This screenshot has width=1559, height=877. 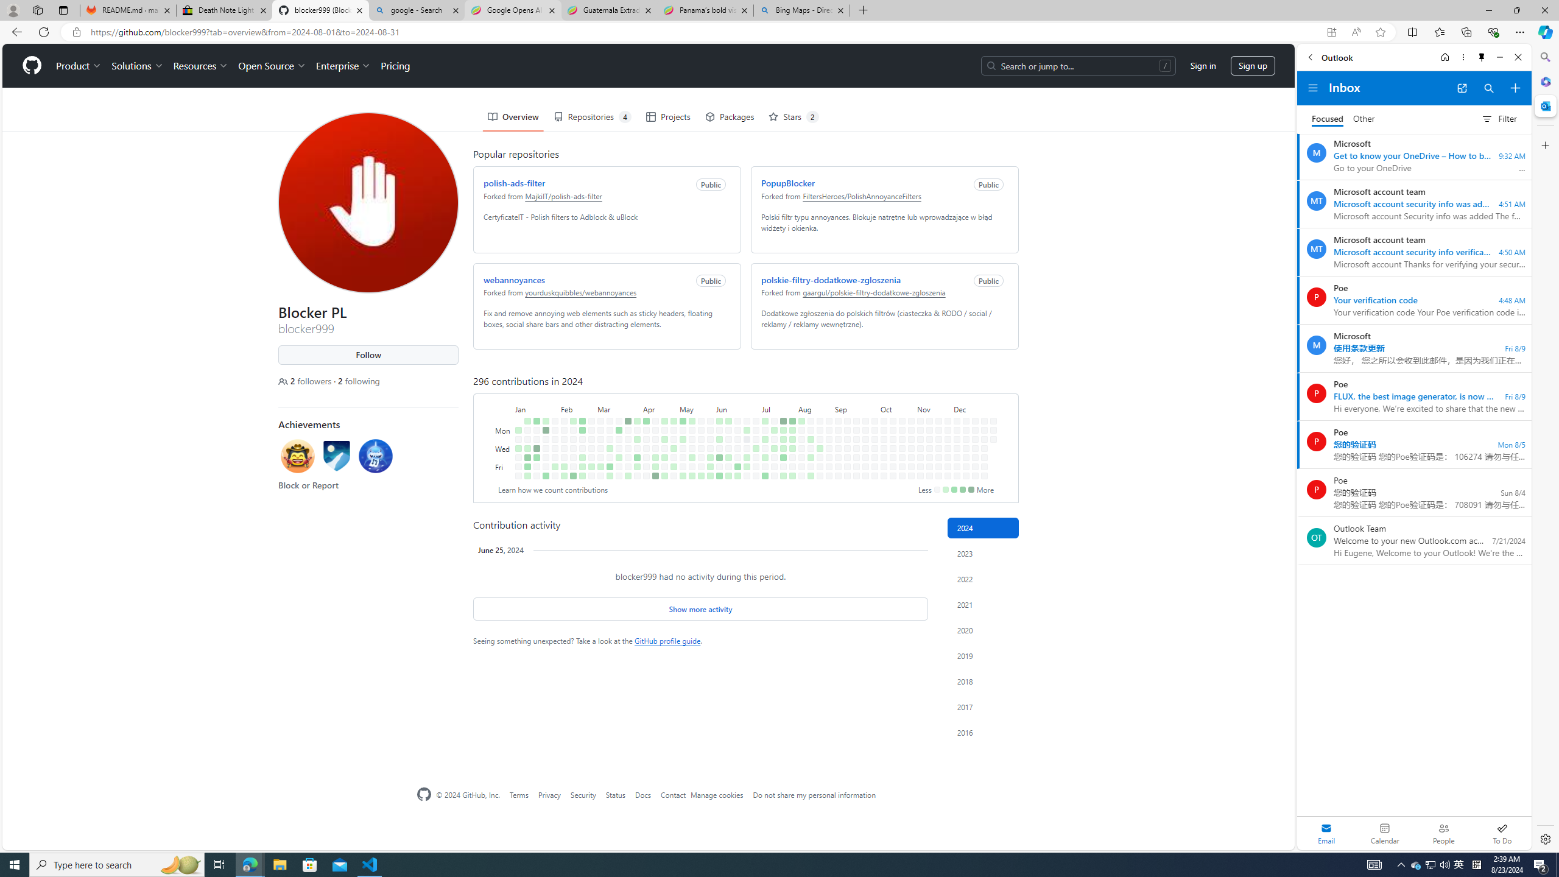 I want to click on Workspaces, so click(x=37, y=10).